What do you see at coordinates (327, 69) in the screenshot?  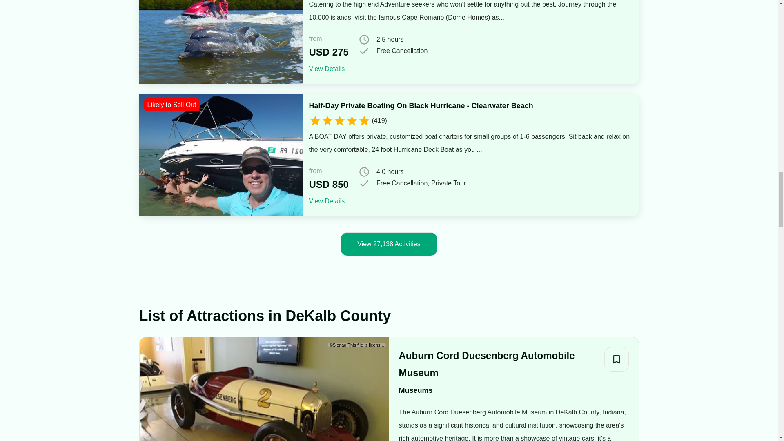 I see `View Details` at bounding box center [327, 69].